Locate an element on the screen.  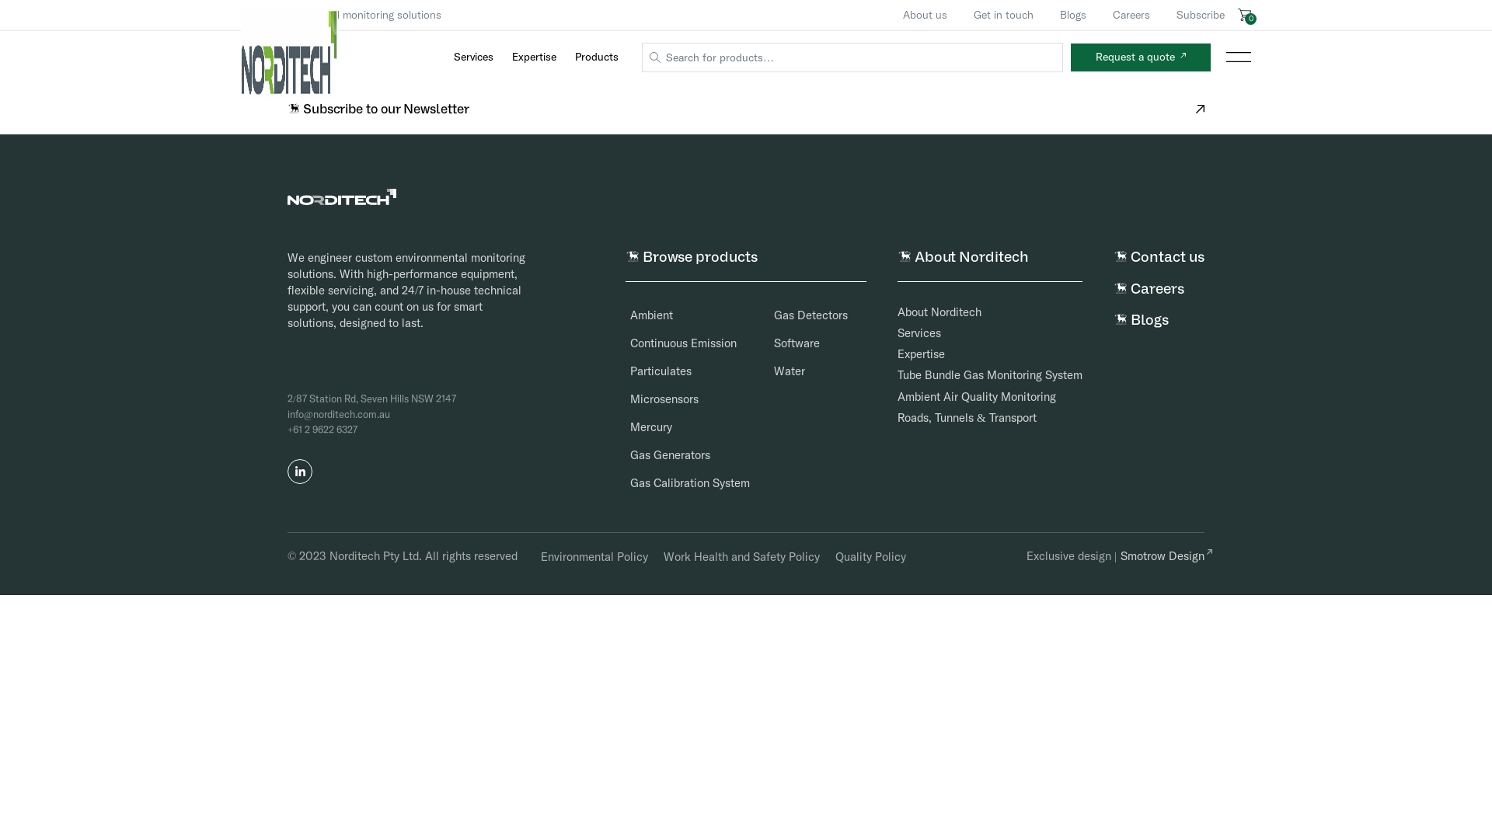
0 is located at coordinates (1245, 14).